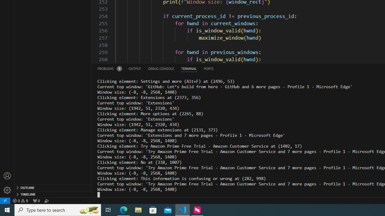 The width and height of the screenshot is (385, 216). What do you see at coordinates (53, 187) in the screenshot?
I see `Outline Section` at bounding box center [53, 187].